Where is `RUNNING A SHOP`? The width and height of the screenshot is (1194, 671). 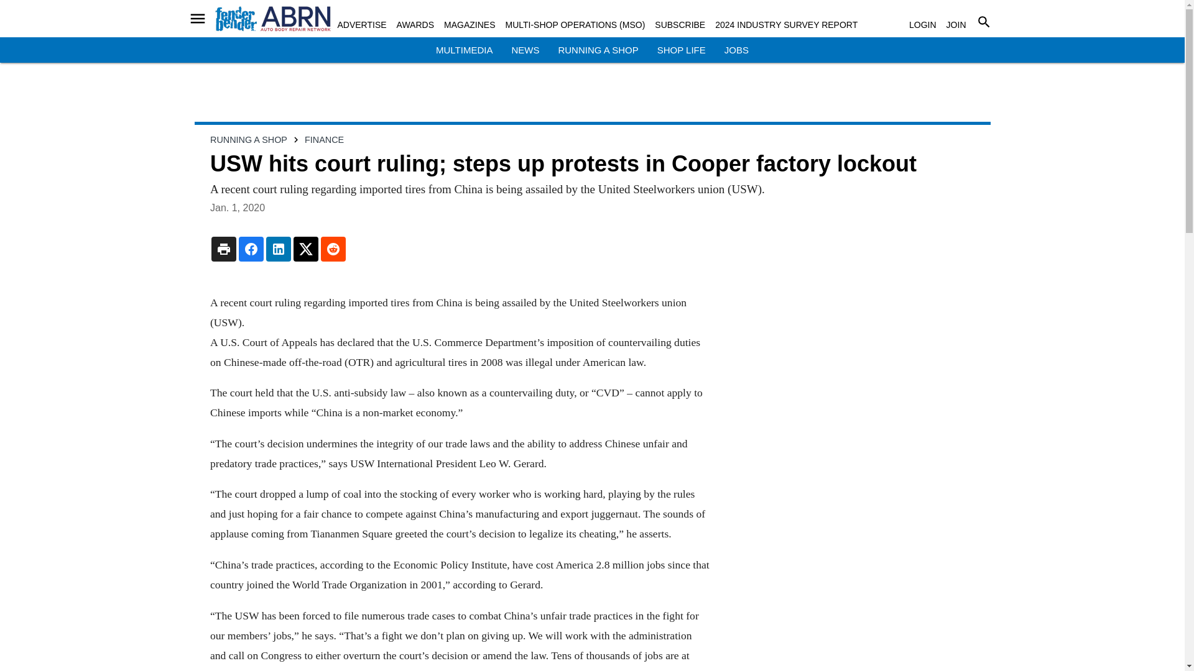 RUNNING A SHOP is located at coordinates (597, 50).